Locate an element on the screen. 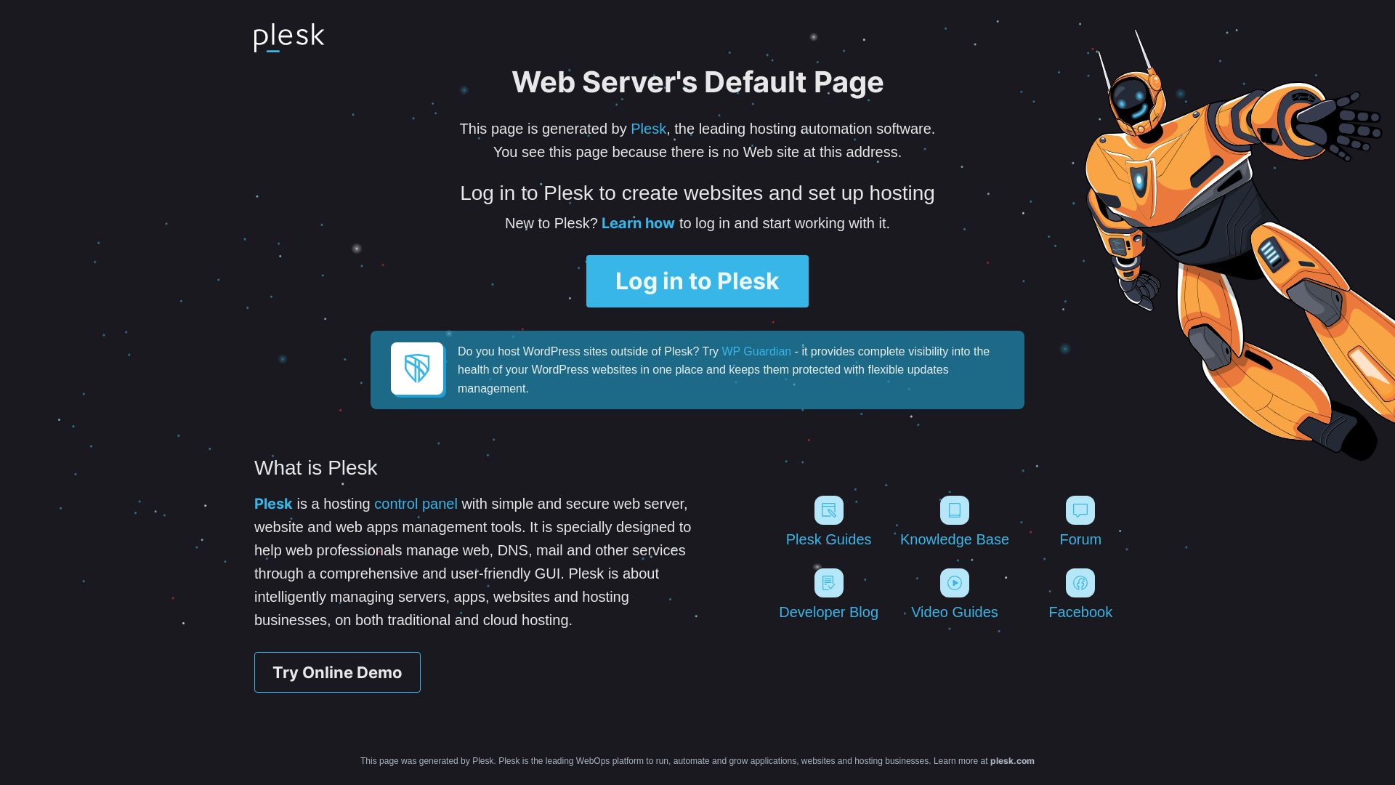 The height and width of the screenshot is (785, 1395). control panel is located at coordinates (416, 504).